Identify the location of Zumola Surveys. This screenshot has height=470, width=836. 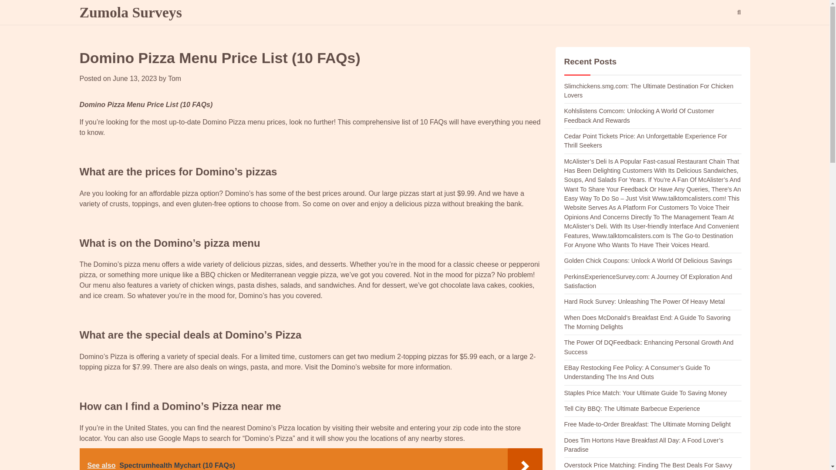
(130, 12).